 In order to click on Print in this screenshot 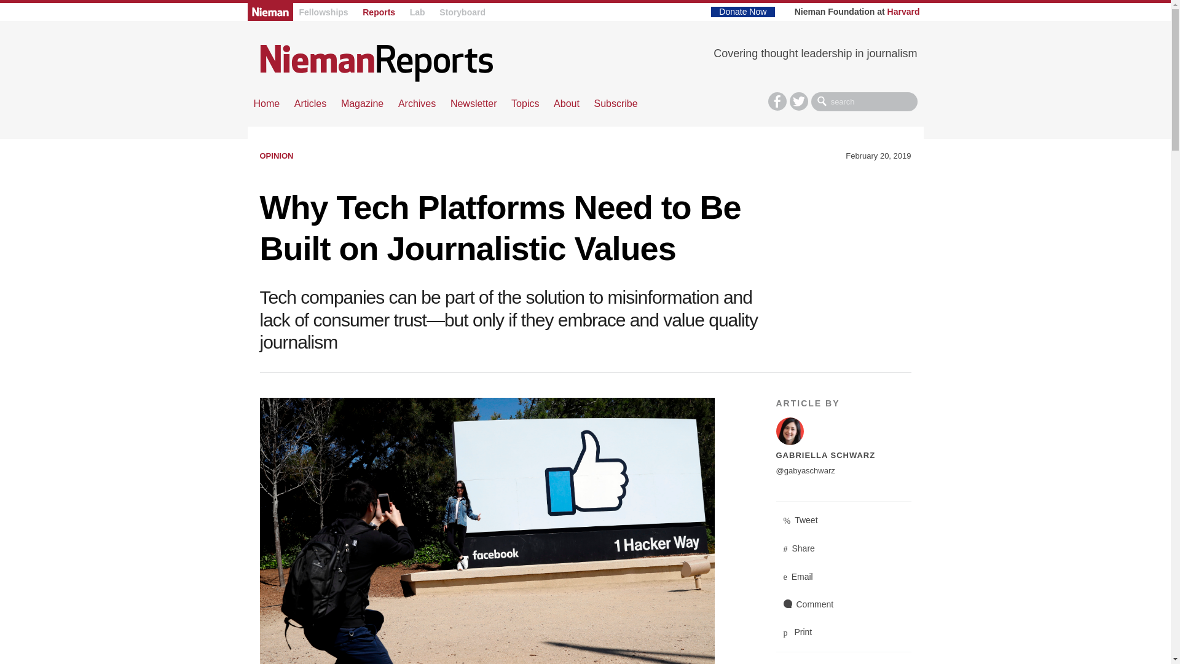, I will do `click(843, 632)`.